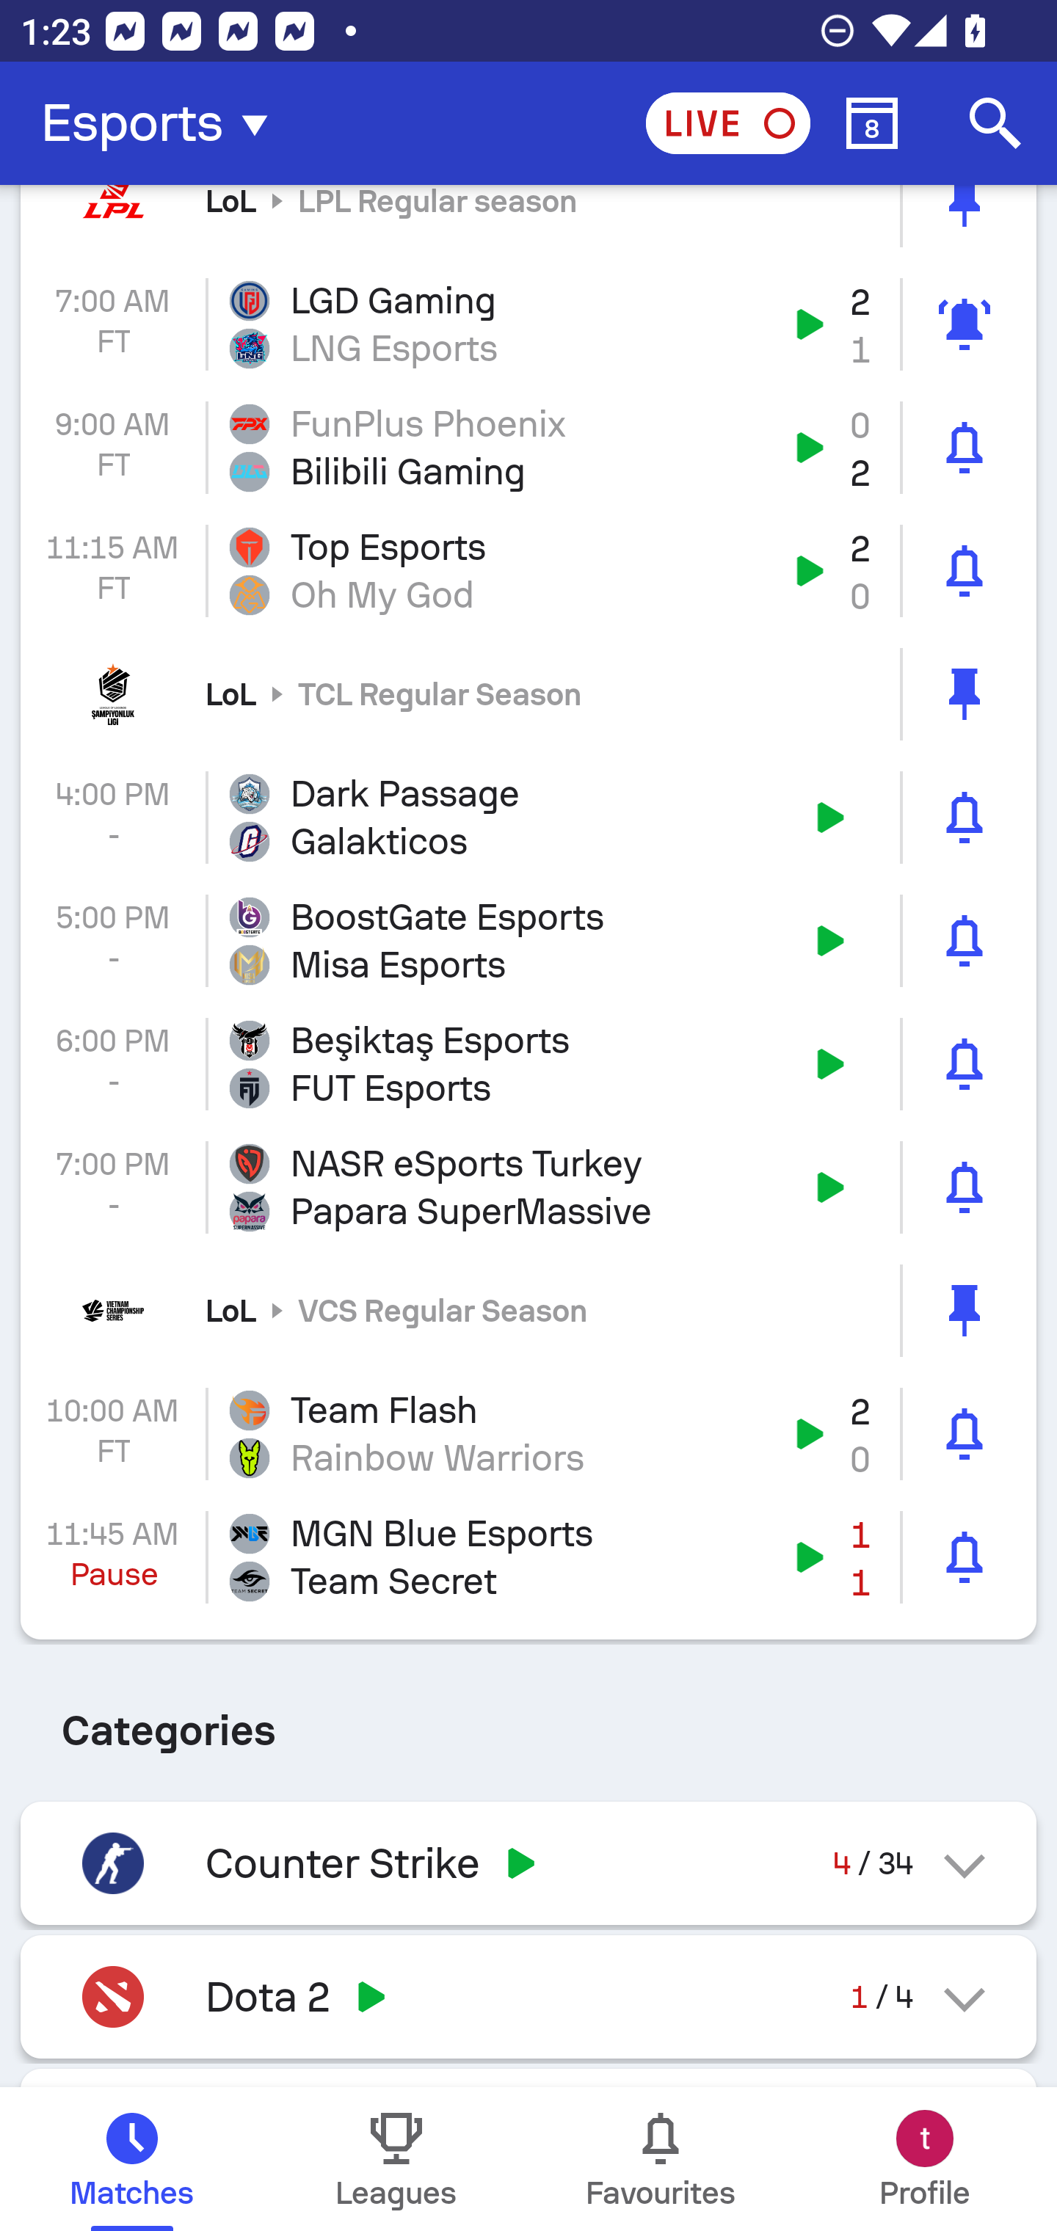 Image resolution: width=1057 pixels, height=2231 pixels. Describe the element at coordinates (528, 324) in the screenshot. I see `7:00 AM FT LGD Gaming LNG Esports 2 1` at that location.